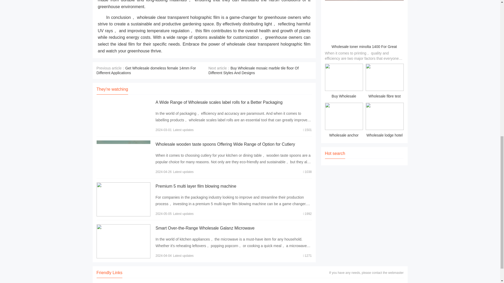  Describe the element at coordinates (344, 121) in the screenshot. I see `Wholesale anchor industries Designed For Concrete Masonry` at that location.